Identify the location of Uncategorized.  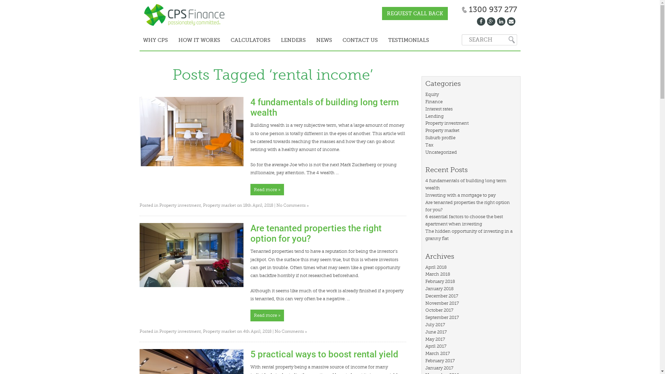
(441, 152).